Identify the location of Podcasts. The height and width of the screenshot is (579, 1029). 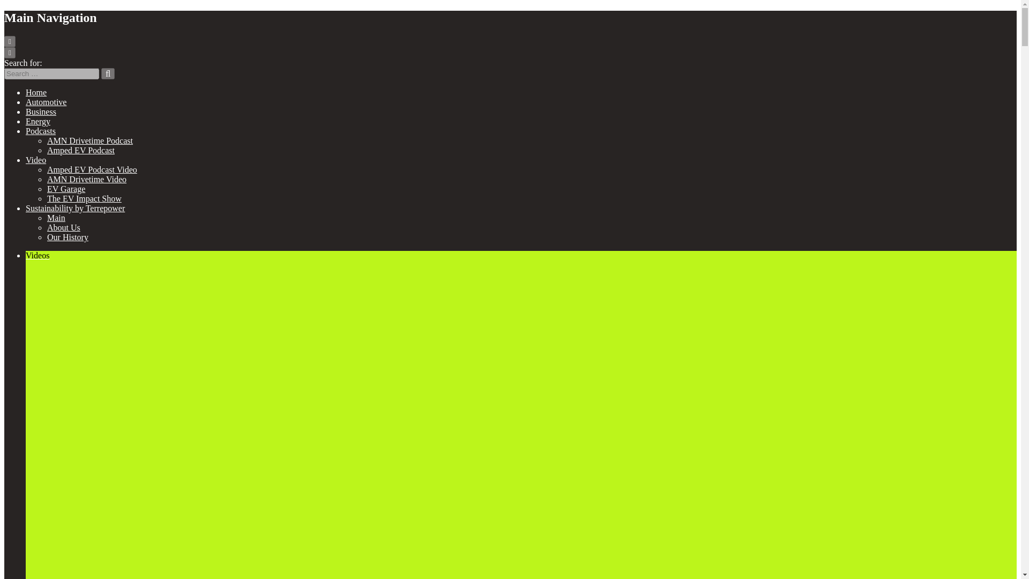
(41, 131).